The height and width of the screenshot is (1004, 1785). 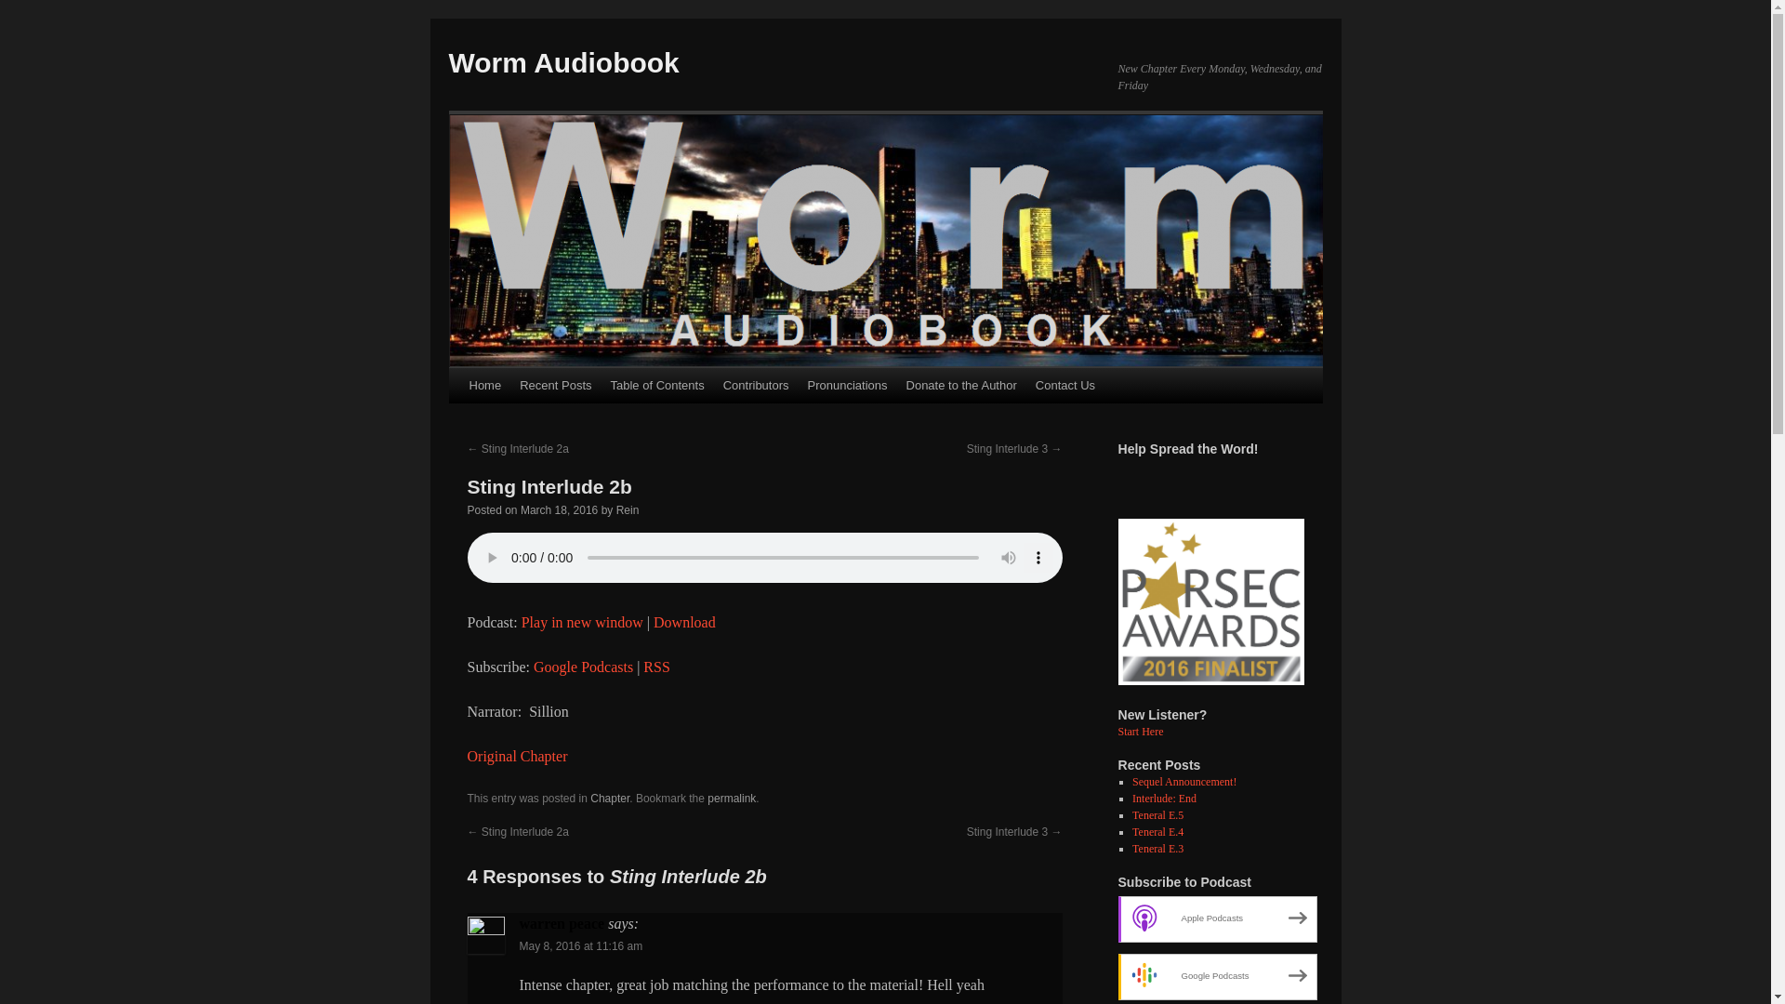 I want to click on Donate to the Author, so click(x=961, y=386).